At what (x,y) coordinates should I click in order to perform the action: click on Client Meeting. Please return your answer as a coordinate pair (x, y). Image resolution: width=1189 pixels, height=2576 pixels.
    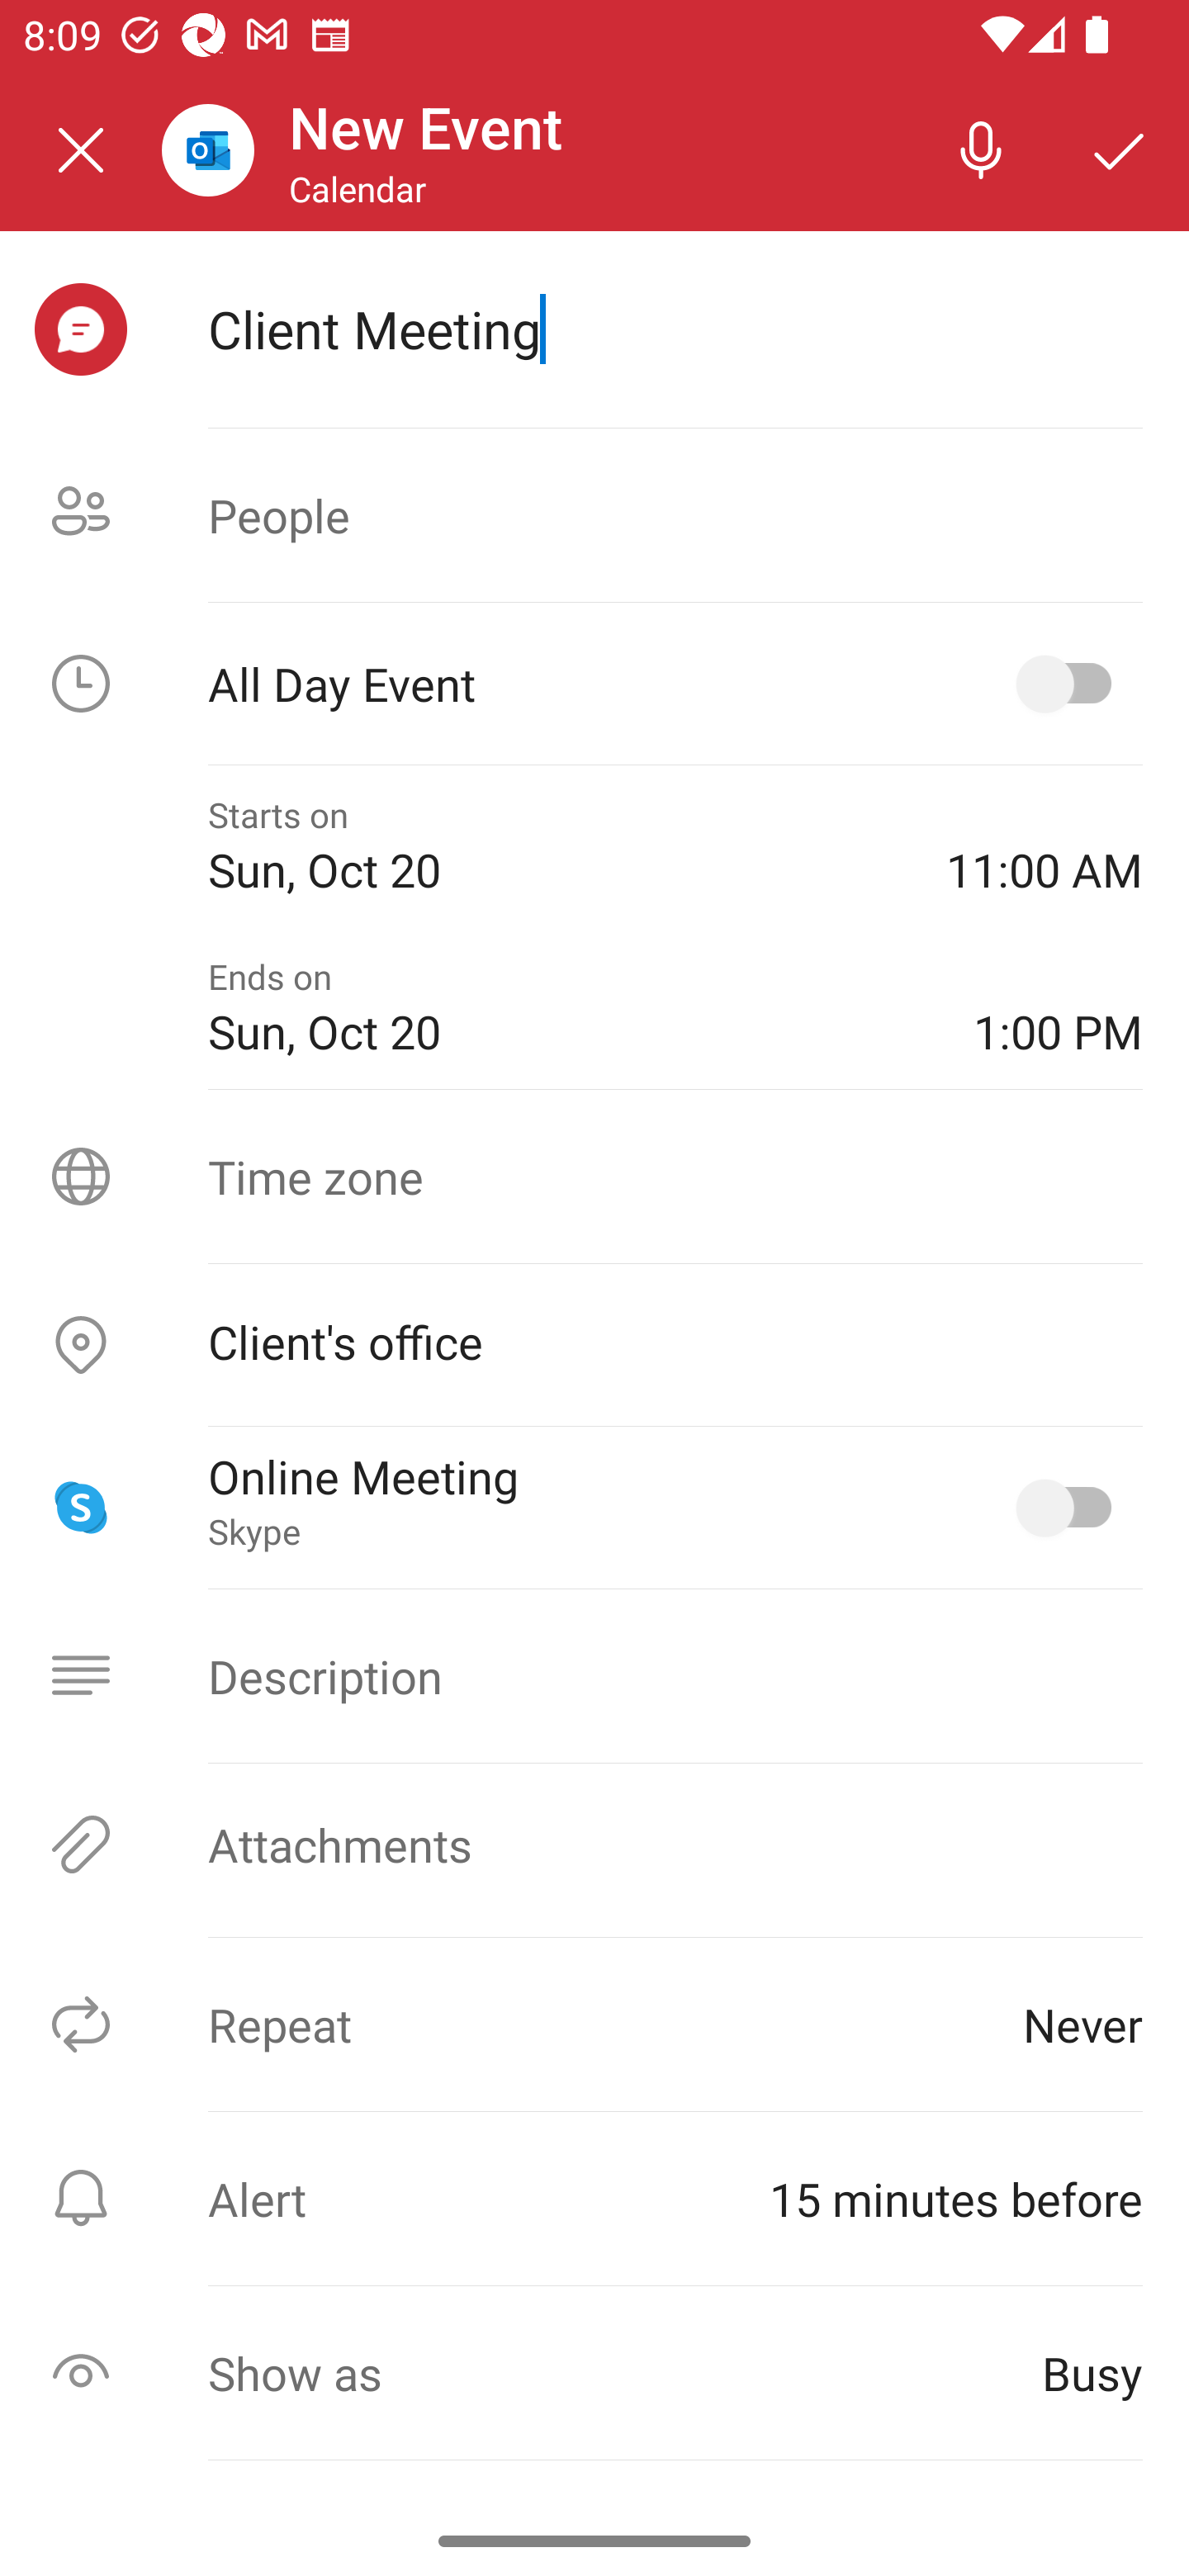
    Looking at the image, I should click on (675, 329).